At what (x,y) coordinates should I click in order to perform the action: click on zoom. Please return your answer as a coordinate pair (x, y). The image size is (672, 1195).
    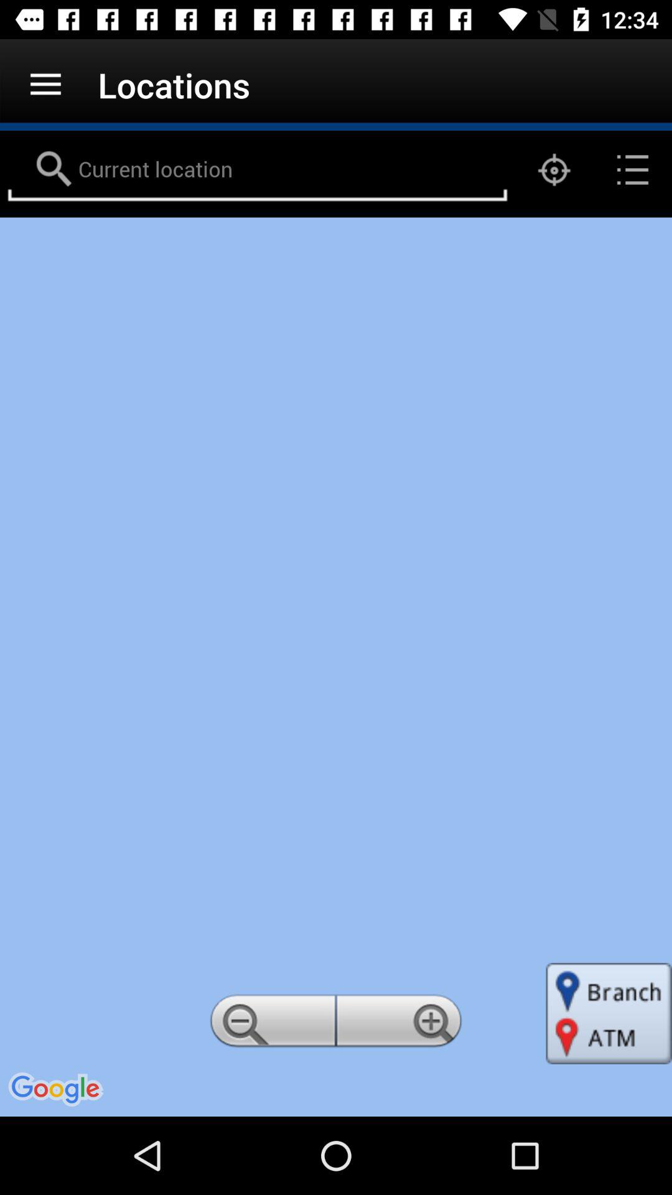
    Looking at the image, I should click on (401, 1024).